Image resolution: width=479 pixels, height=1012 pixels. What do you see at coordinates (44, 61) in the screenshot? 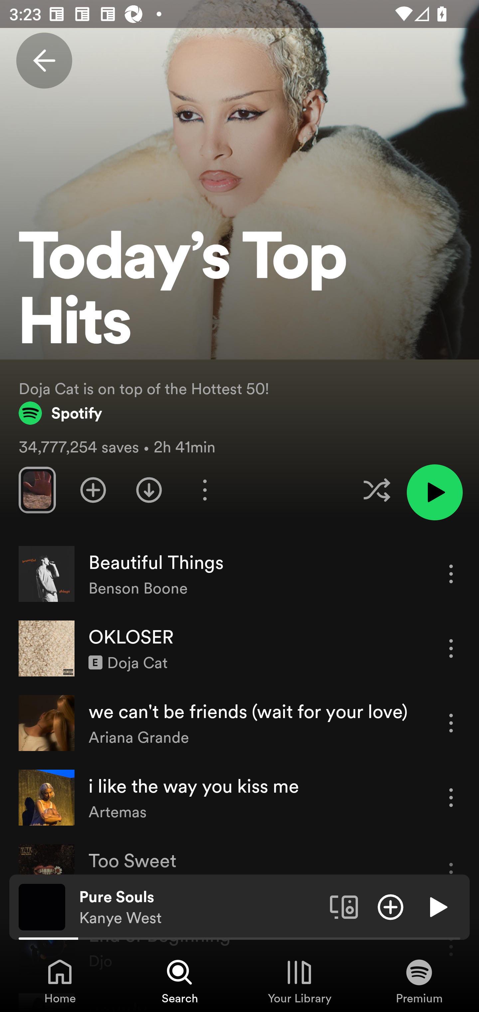
I see `Back` at bounding box center [44, 61].